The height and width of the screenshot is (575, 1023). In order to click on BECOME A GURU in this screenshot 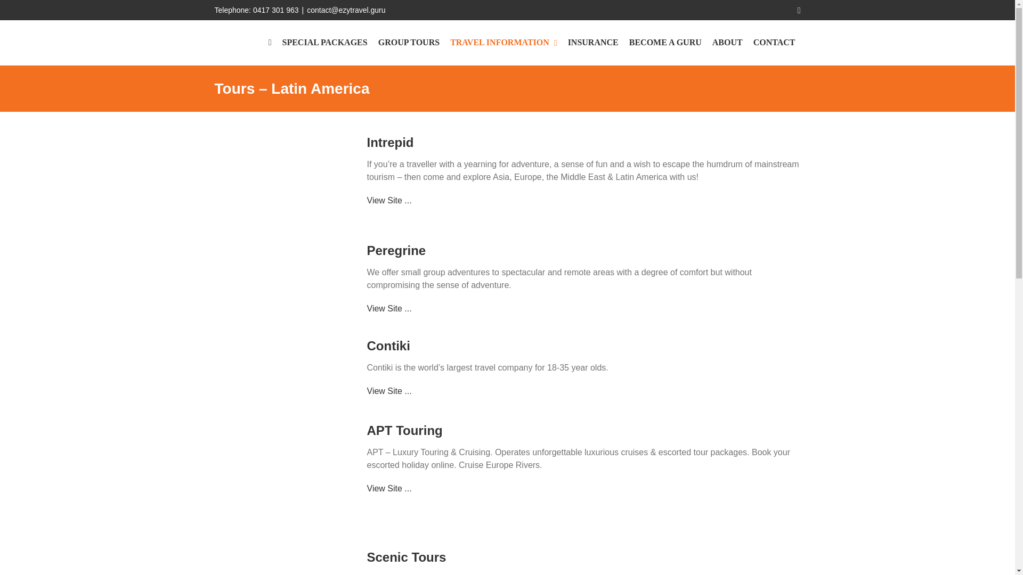, I will do `click(665, 43)`.